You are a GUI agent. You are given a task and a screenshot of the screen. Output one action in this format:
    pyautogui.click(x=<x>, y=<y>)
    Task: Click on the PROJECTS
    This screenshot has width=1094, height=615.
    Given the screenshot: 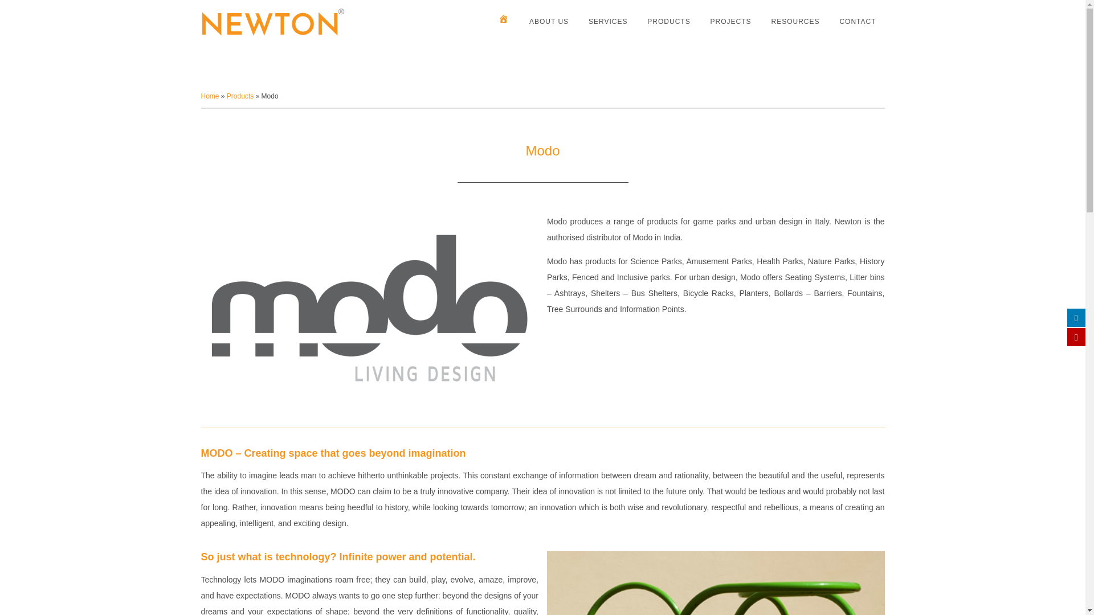 What is the action you would take?
    pyautogui.click(x=731, y=22)
    